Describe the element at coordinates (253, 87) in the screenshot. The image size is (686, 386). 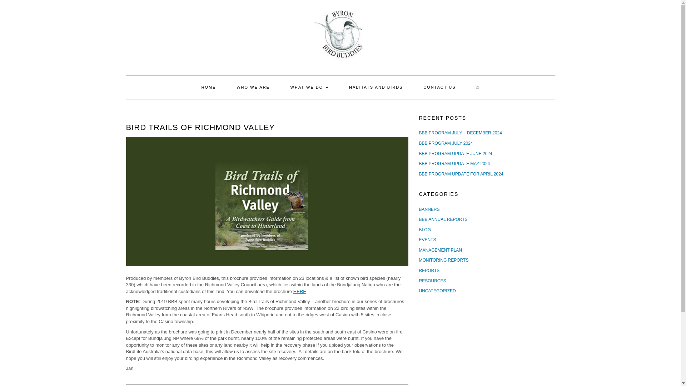
I see `WHO WE ARE` at that location.